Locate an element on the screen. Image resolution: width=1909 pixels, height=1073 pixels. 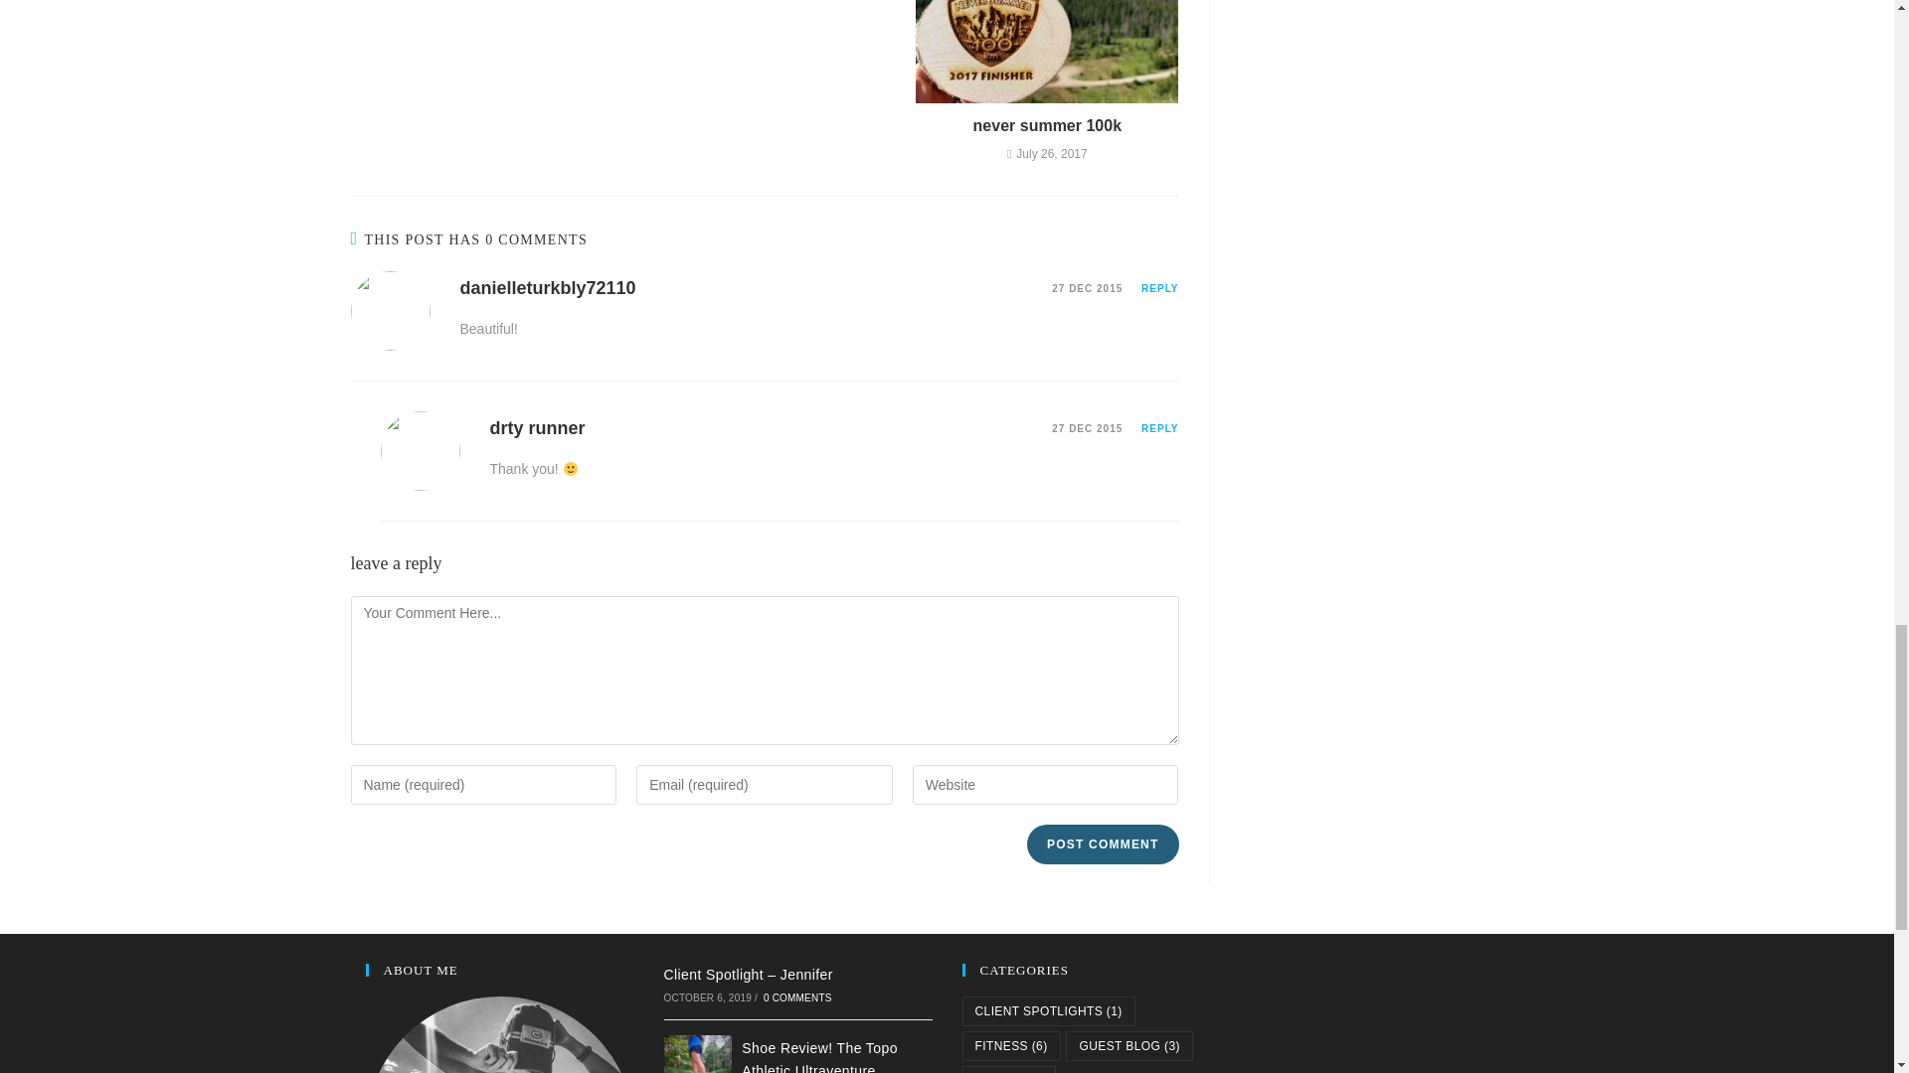
REPLY is located at coordinates (1159, 288).